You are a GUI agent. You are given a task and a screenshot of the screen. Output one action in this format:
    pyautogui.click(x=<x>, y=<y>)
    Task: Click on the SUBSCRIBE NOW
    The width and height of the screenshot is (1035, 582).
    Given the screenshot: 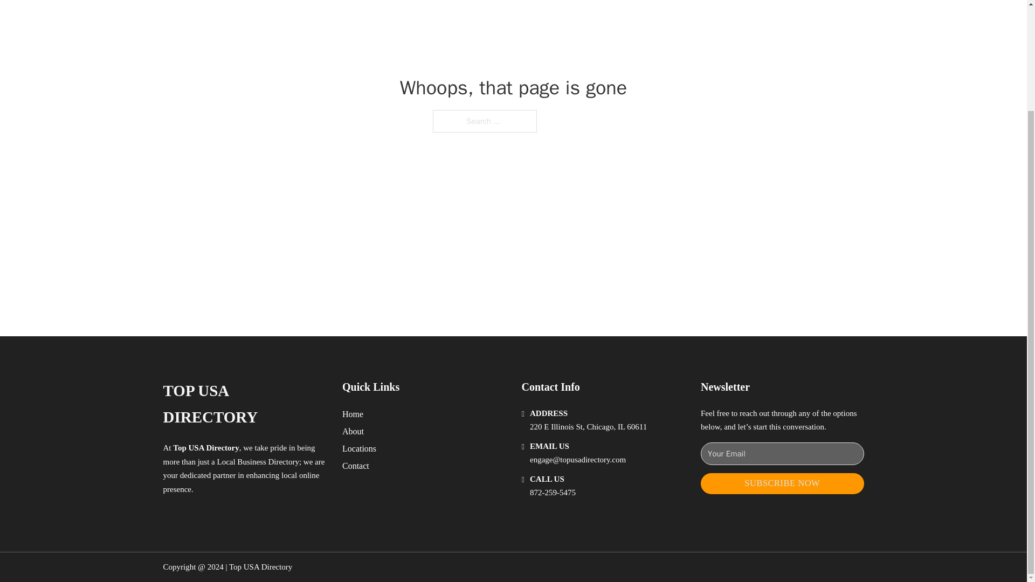 What is the action you would take?
    pyautogui.click(x=782, y=483)
    